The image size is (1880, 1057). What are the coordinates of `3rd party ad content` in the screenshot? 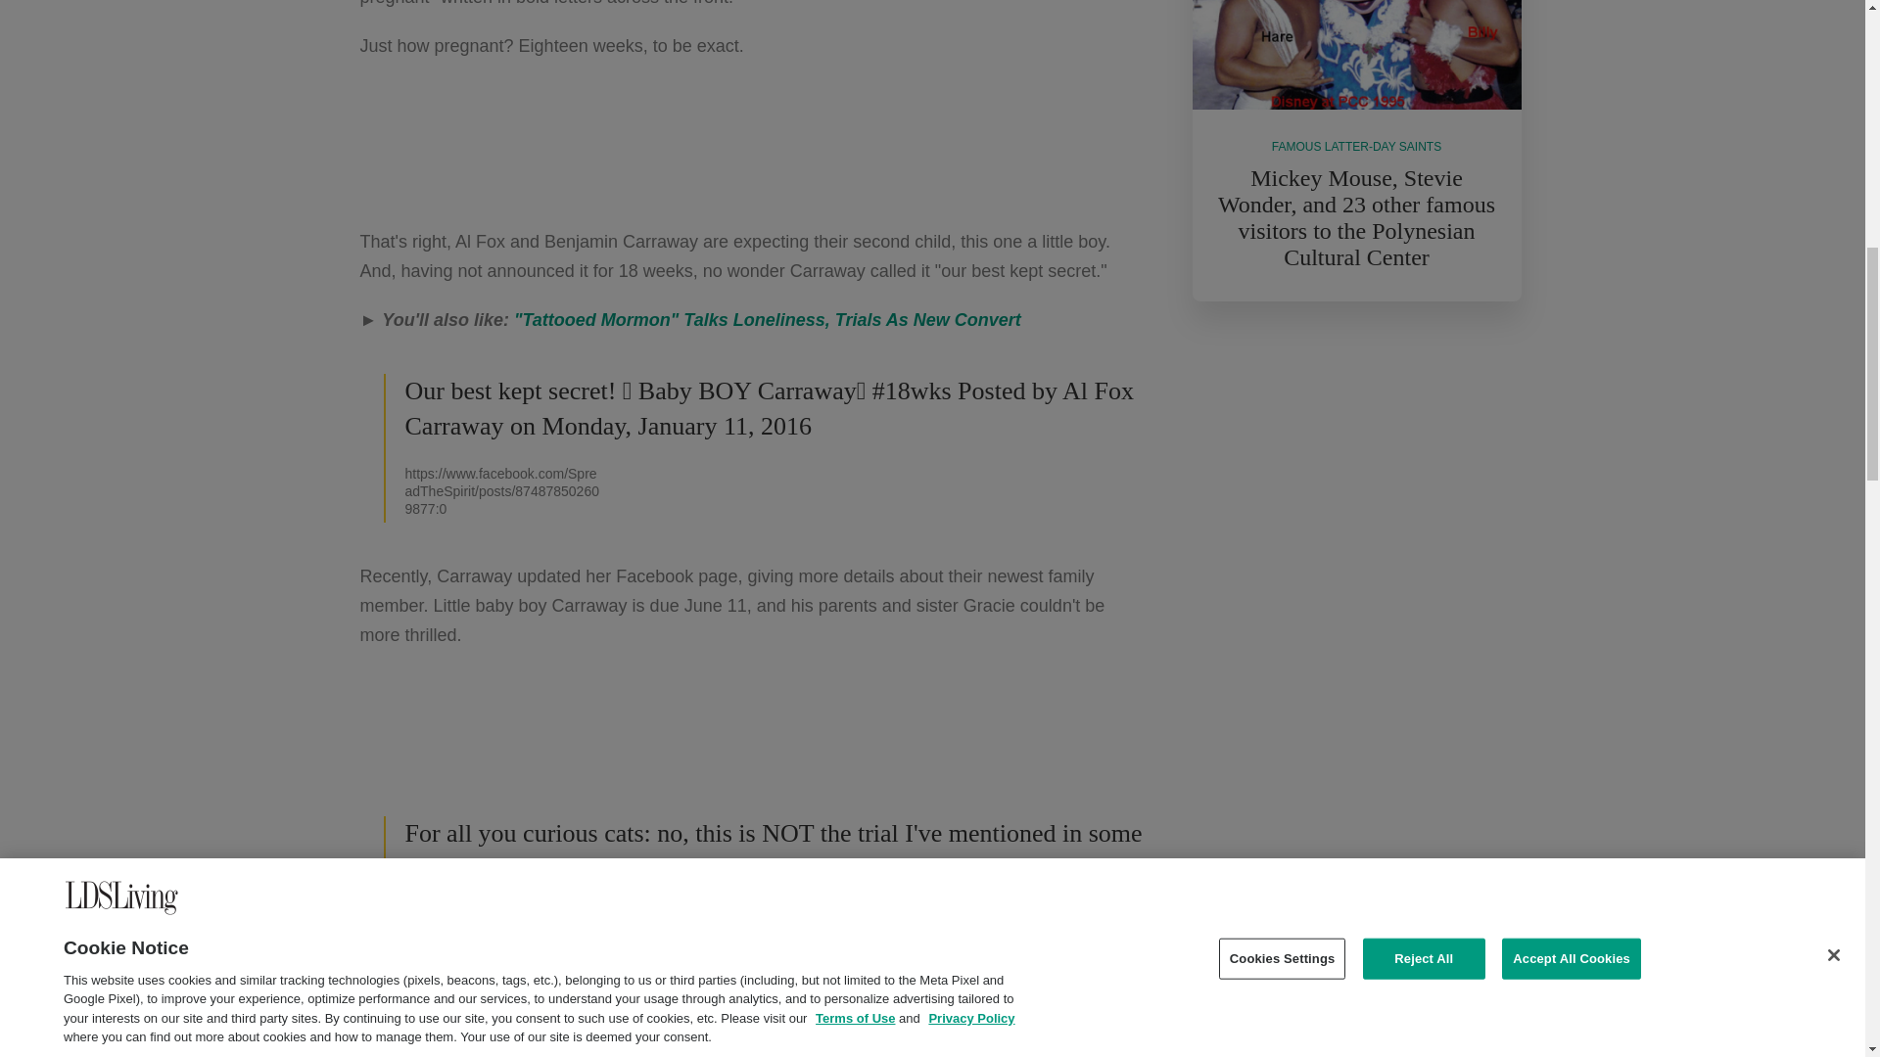 It's located at (752, 143).